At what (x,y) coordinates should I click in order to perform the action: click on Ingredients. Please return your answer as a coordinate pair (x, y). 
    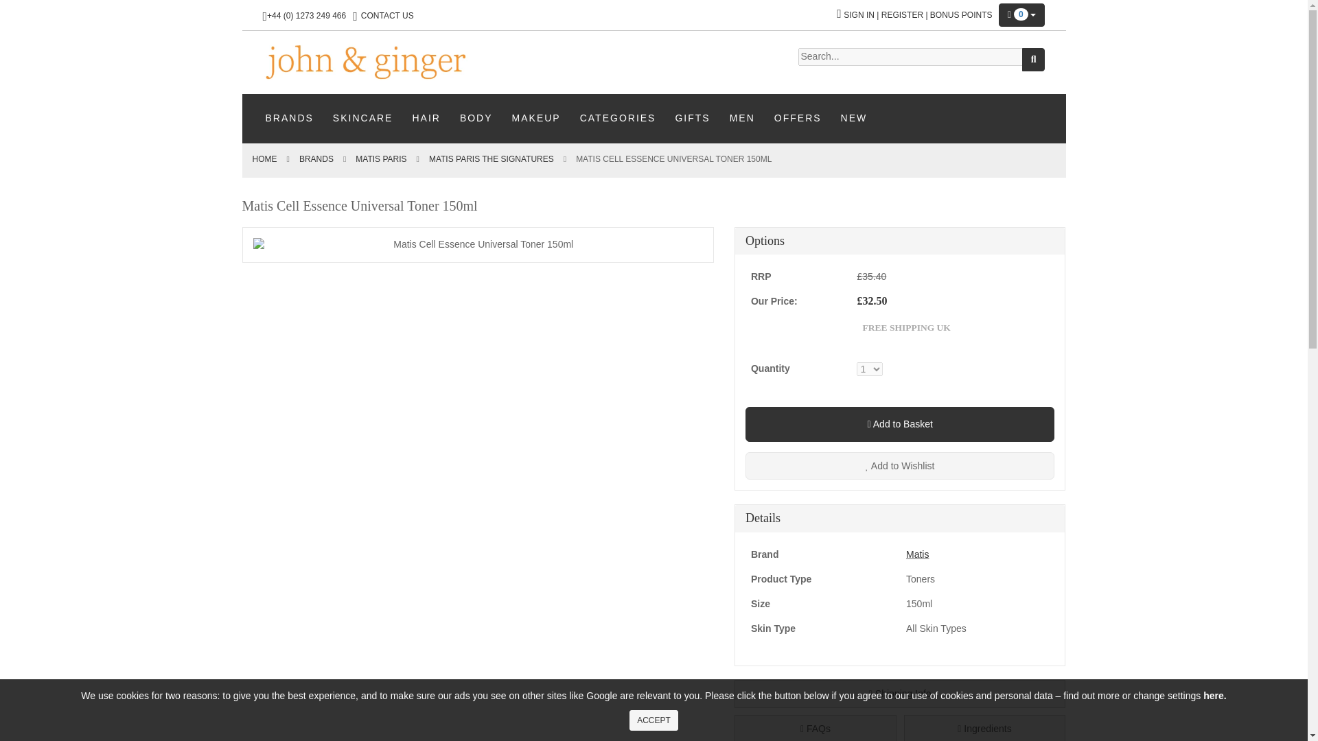
    Looking at the image, I should click on (985, 728).